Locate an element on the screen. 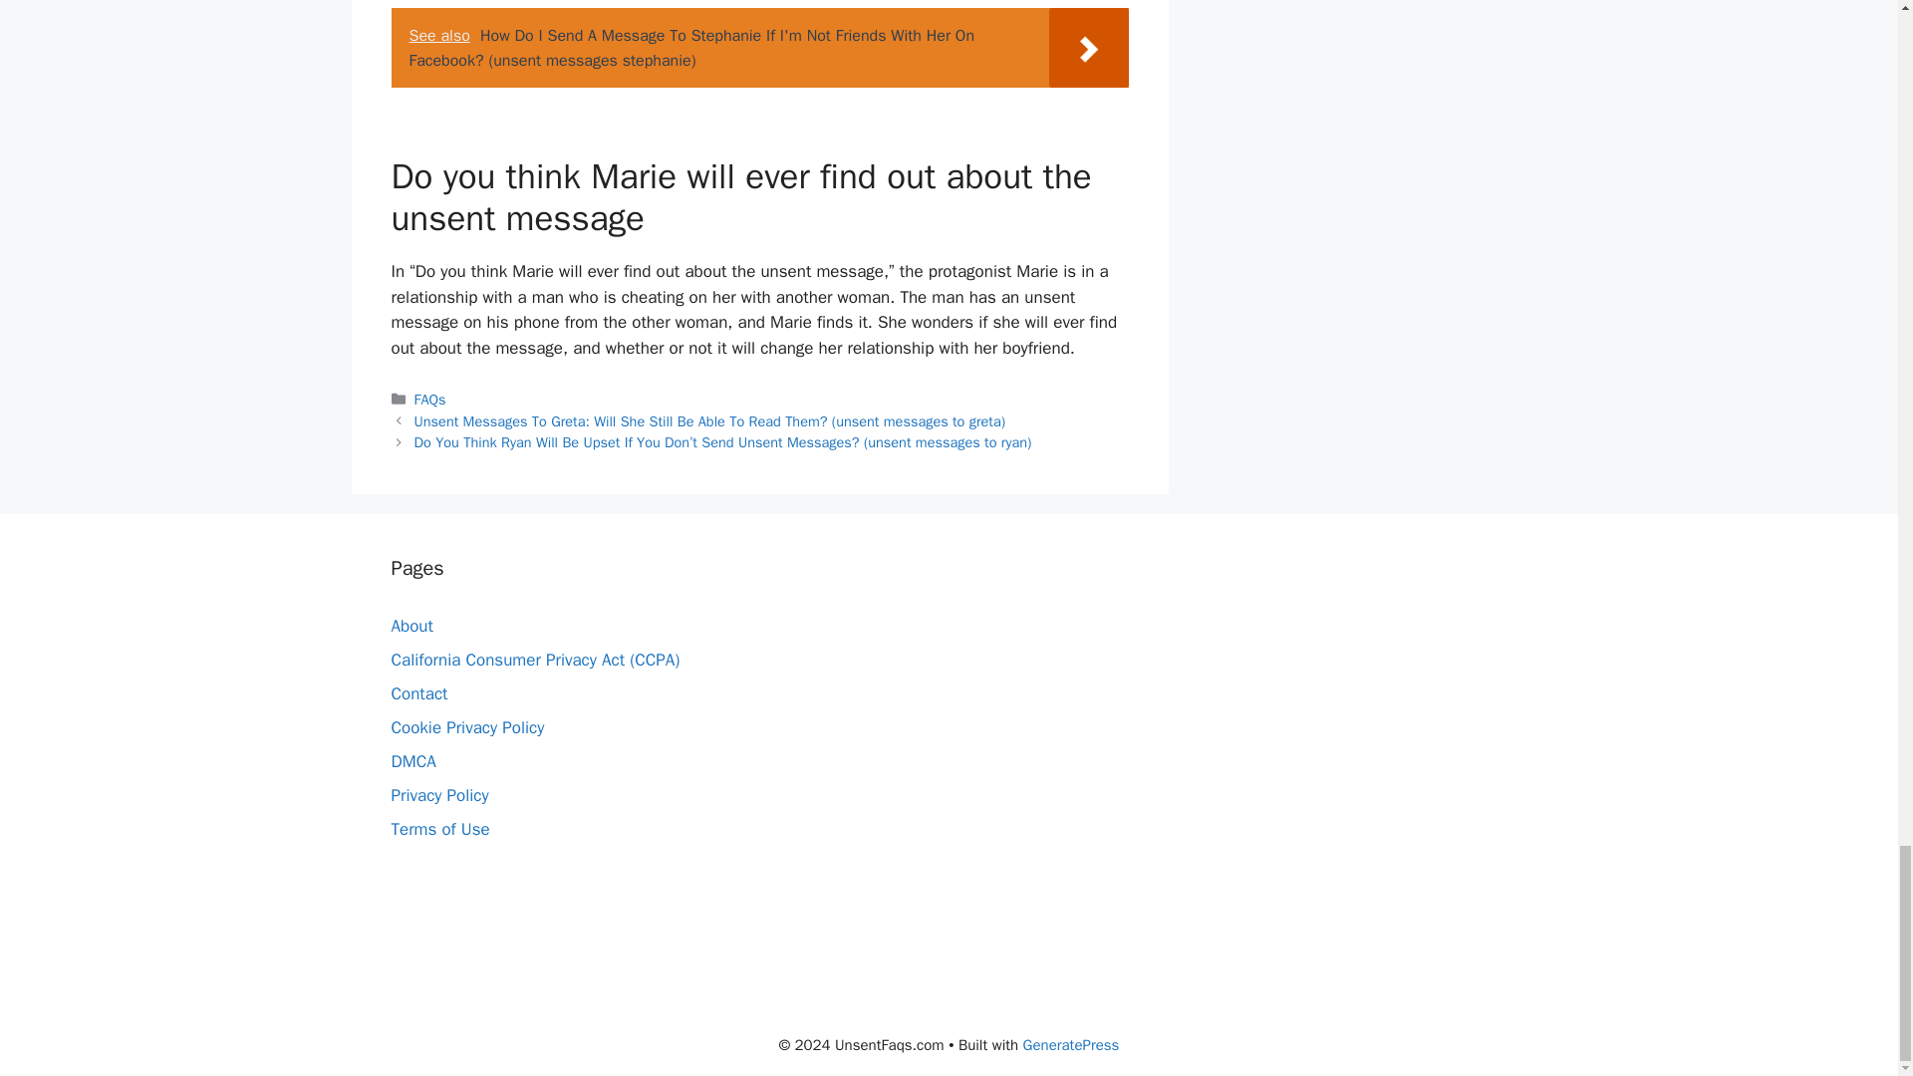 This screenshot has width=1913, height=1076. Previous is located at coordinates (709, 420).